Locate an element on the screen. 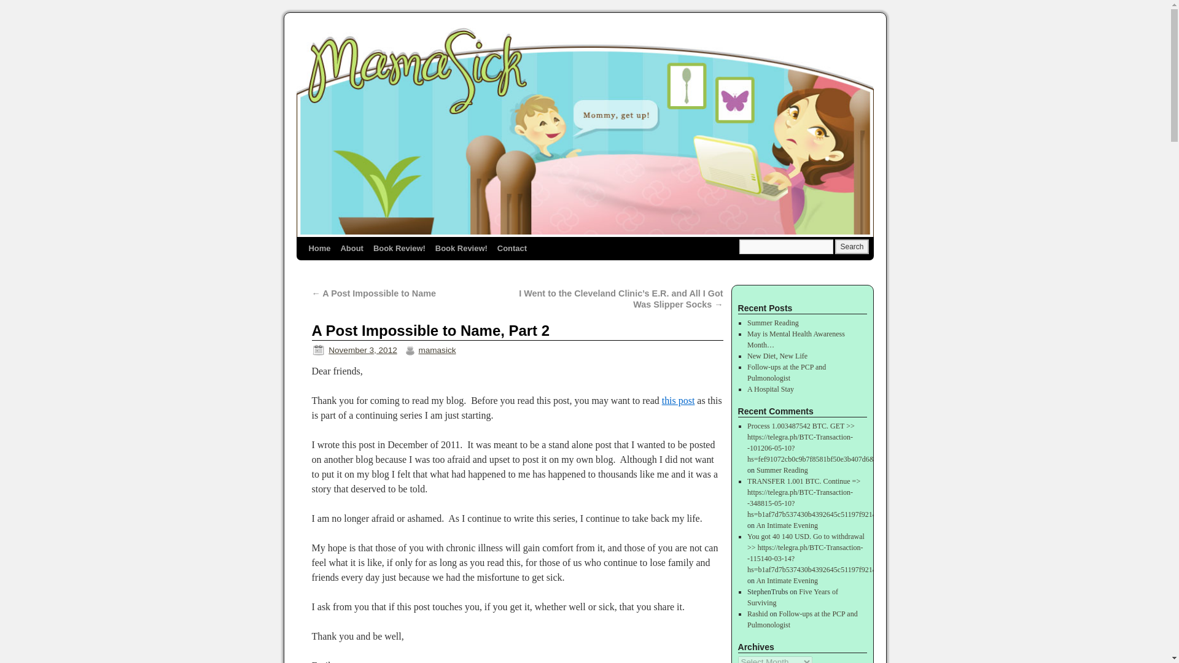  Summer Reading is located at coordinates (773, 323).